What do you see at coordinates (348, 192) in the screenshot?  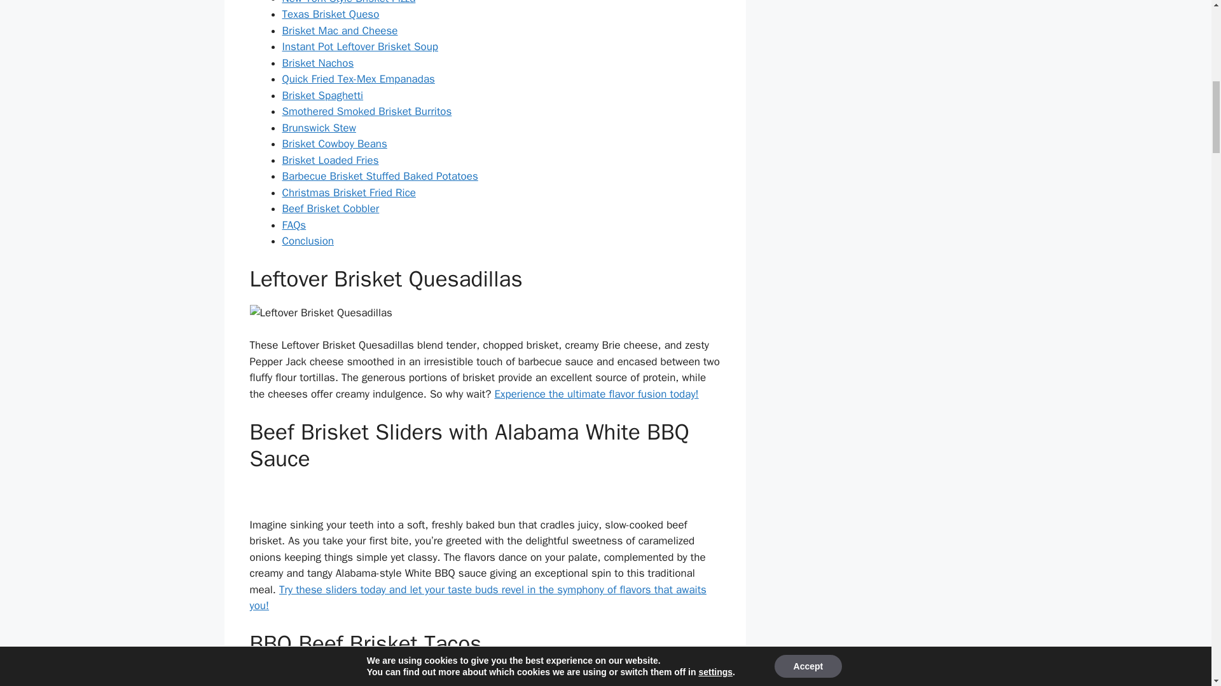 I see `Christmas Brisket Fried Rice` at bounding box center [348, 192].